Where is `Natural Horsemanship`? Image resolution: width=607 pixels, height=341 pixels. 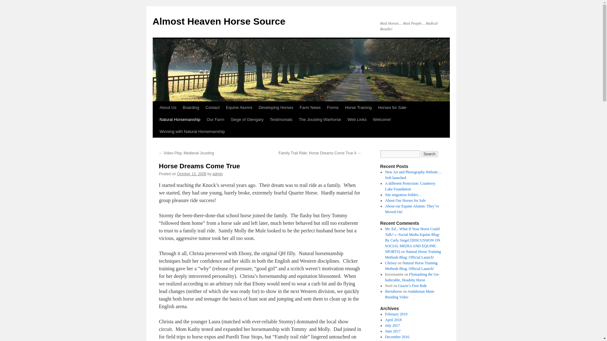 Natural Horsemanship is located at coordinates (180, 119).